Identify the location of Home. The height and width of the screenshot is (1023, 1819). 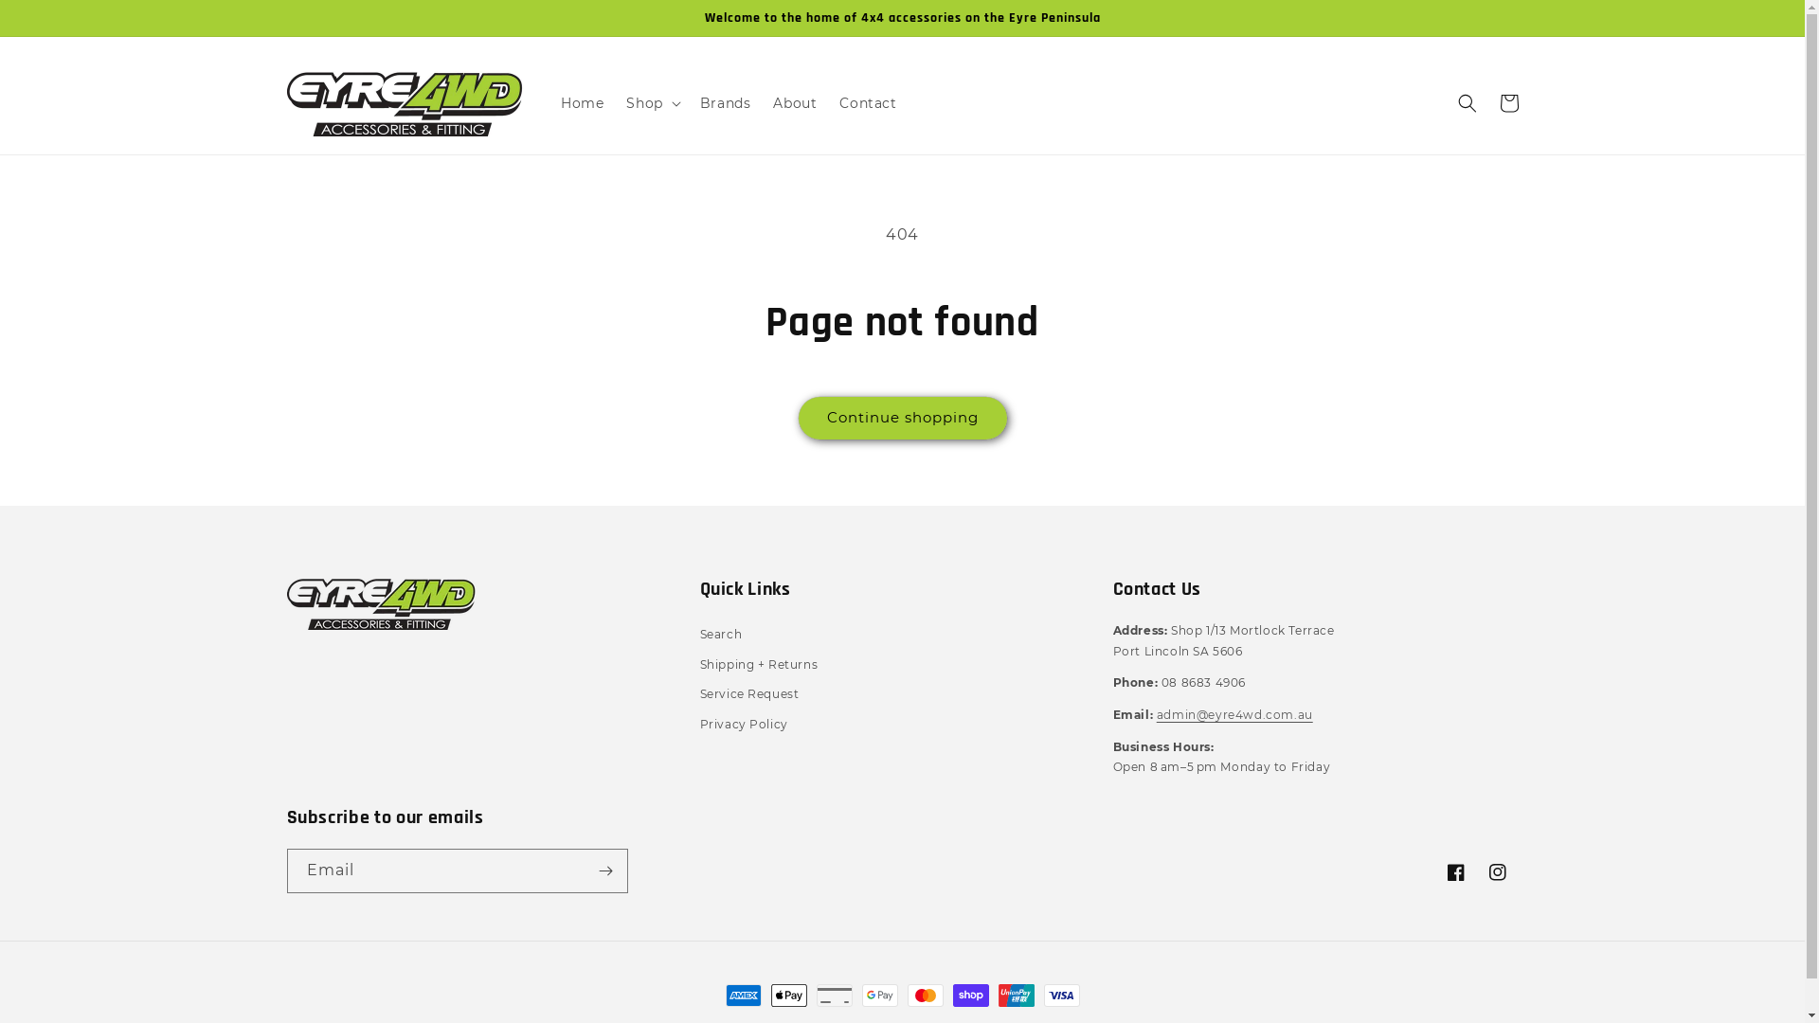
(582, 103).